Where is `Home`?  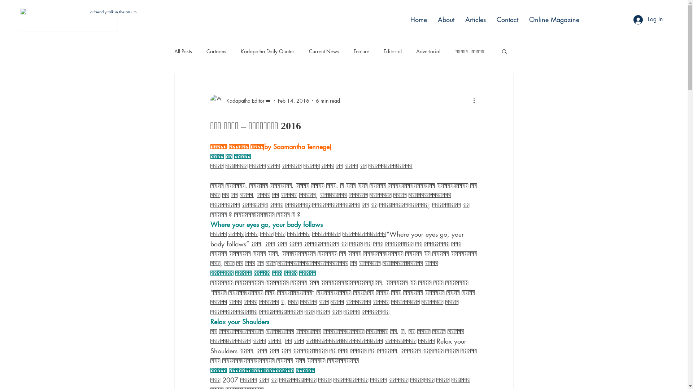 Home is located at coordinates (419, 19).